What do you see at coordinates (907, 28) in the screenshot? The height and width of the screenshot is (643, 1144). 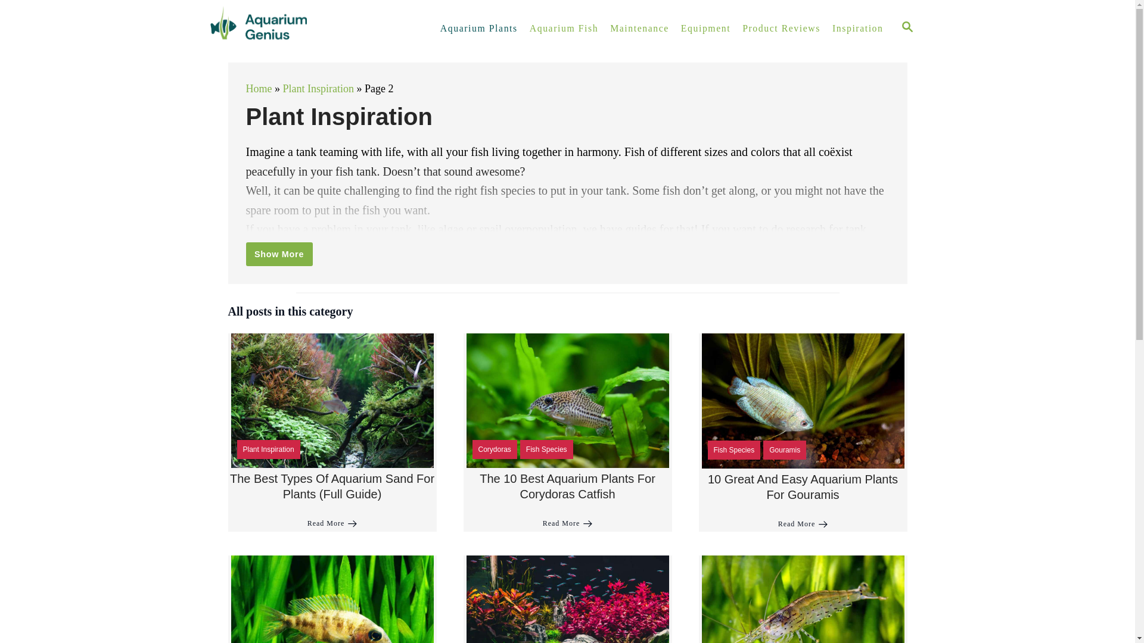 I see `SEARCH` at bounding box center [907, 28].